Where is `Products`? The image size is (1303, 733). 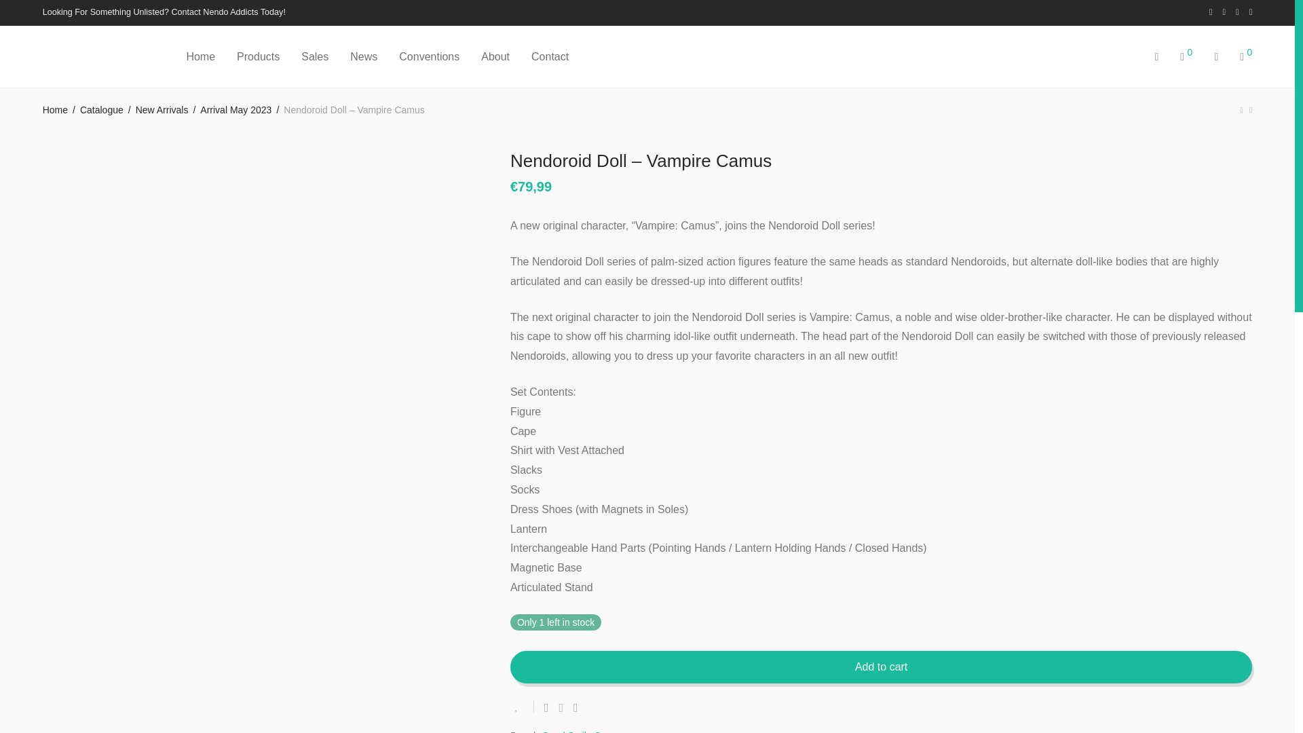 Products is located at coordinates (258, 57).